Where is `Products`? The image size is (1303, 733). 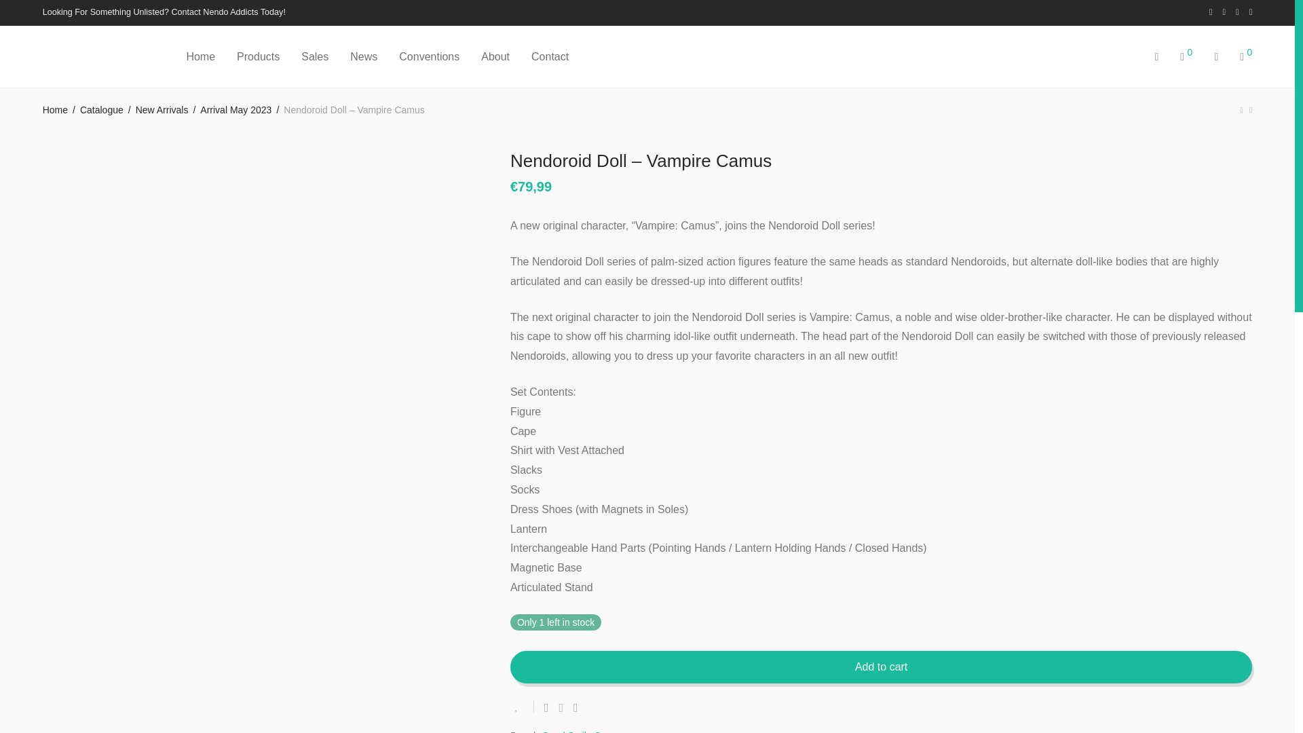 Products is located at coordinates (258, 57).